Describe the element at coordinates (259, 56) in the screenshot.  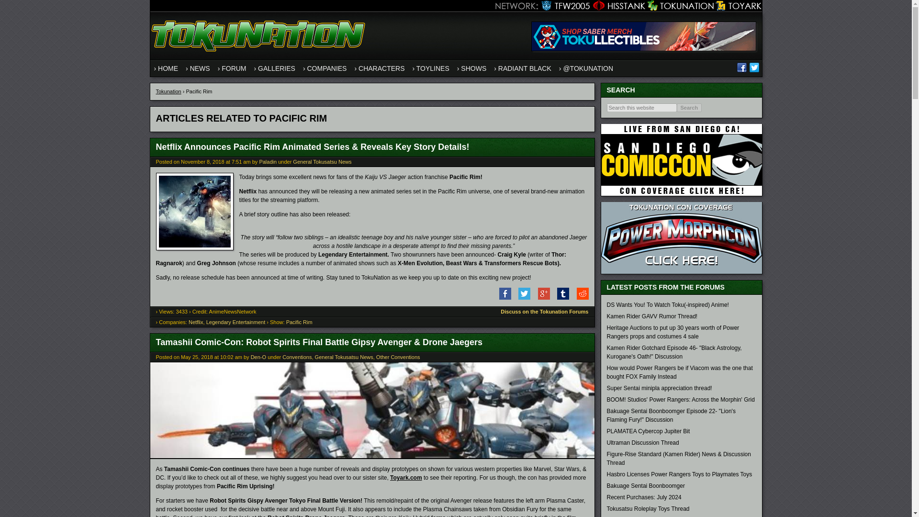
I see `Tokunation - ` at that location.